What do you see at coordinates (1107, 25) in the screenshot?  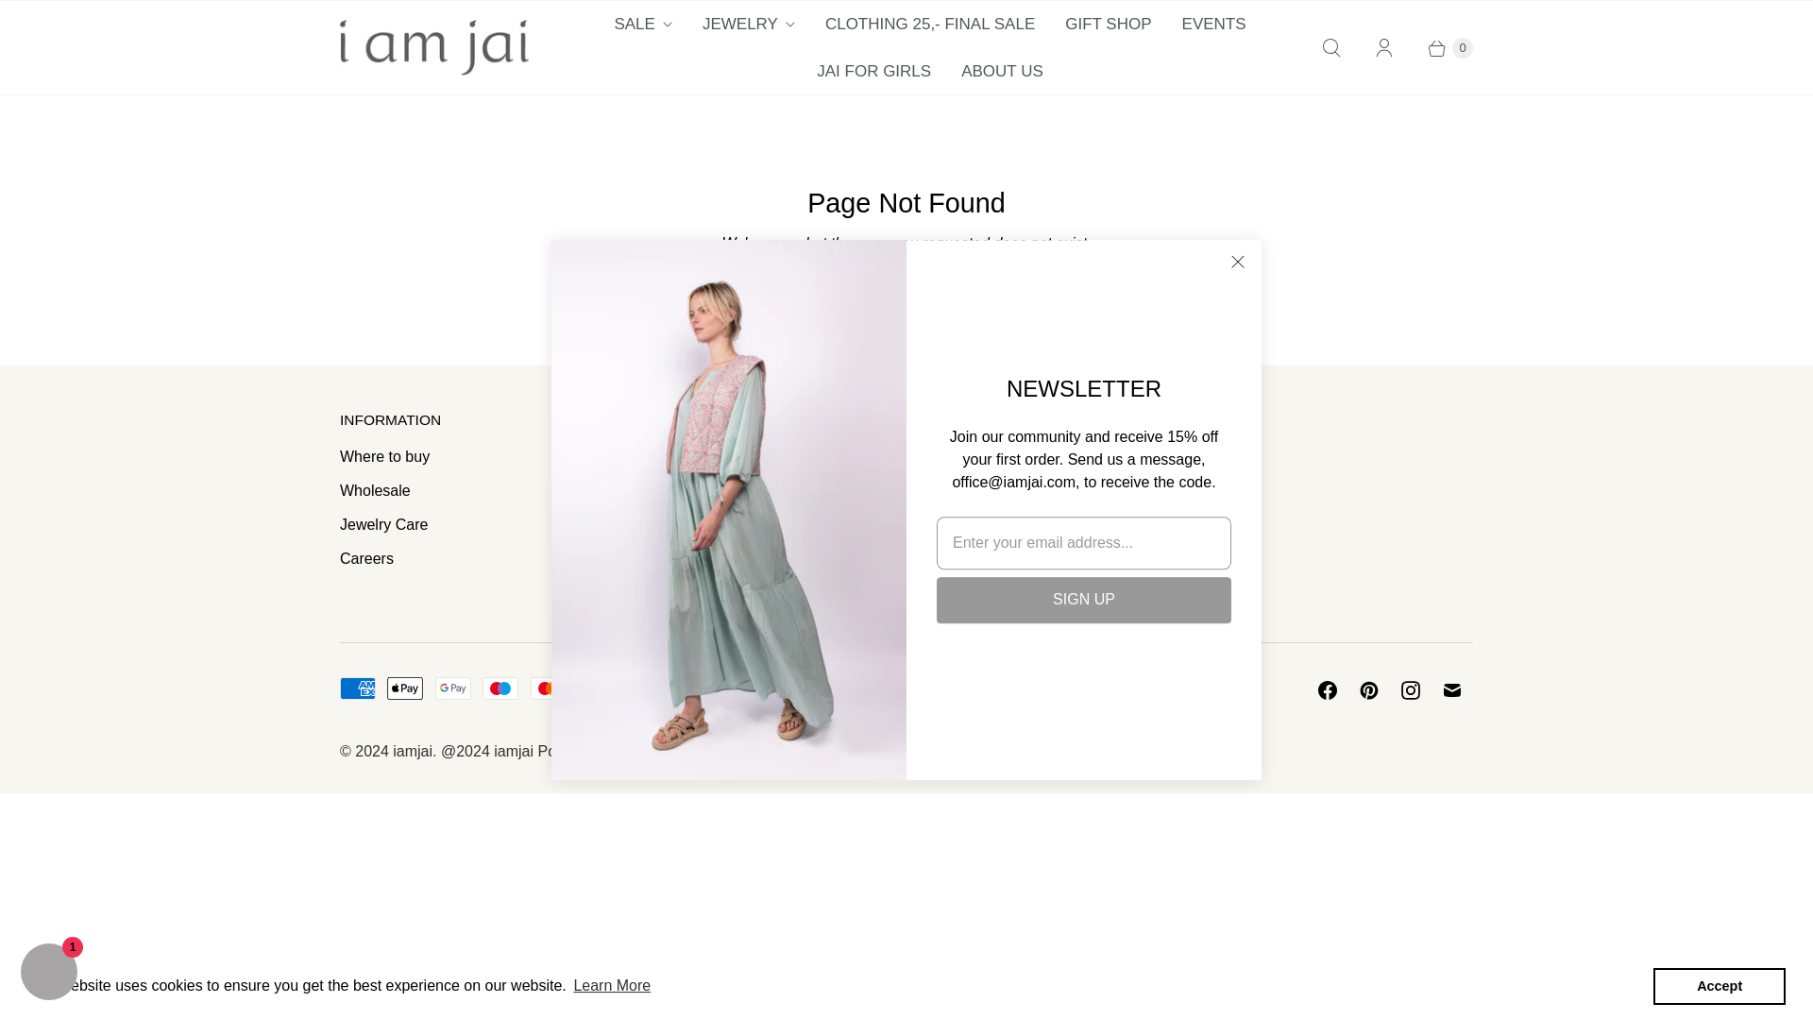 I see `GIFT SHOP` at bounding box center [1107, 25].